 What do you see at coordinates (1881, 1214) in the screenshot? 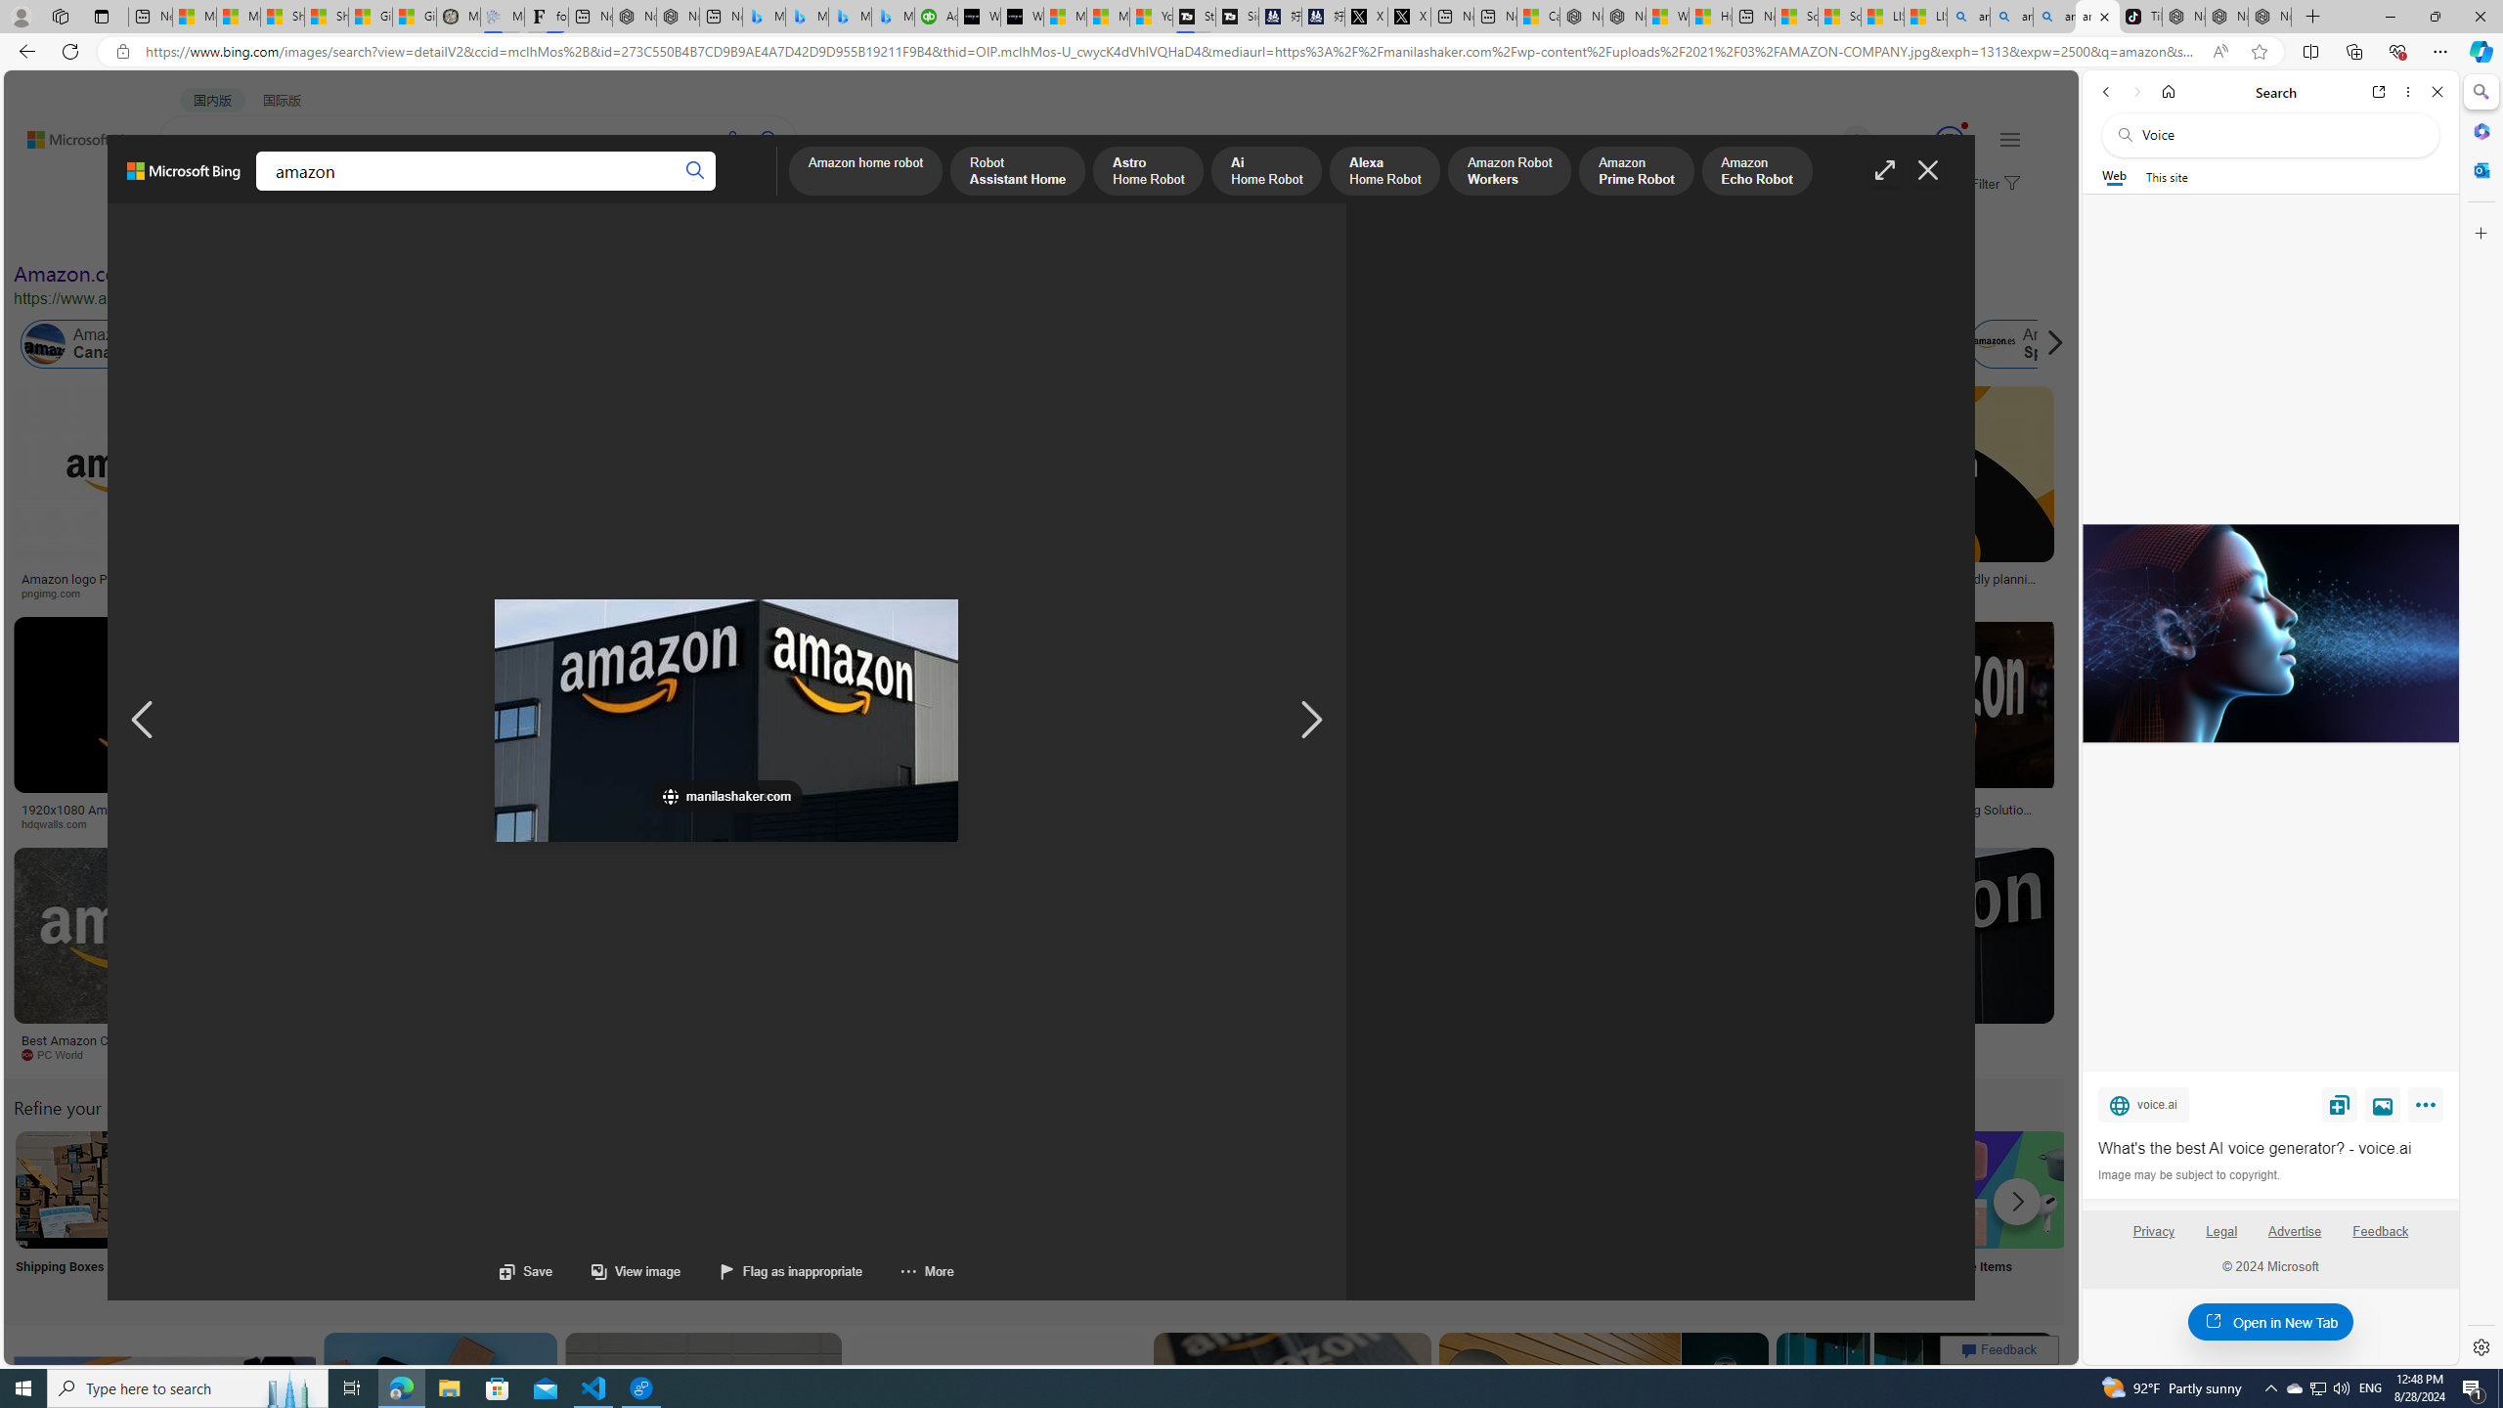
I see `Amazon Visa Card Login Visa Card Login` at bounding box center [1881, 1214].